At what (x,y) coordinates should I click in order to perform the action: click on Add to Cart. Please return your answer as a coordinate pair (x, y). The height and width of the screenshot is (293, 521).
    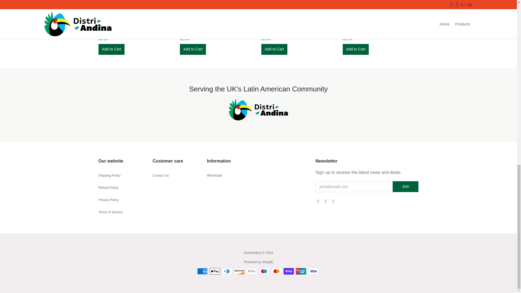
    Looking at the image, I should click on (111, 49).